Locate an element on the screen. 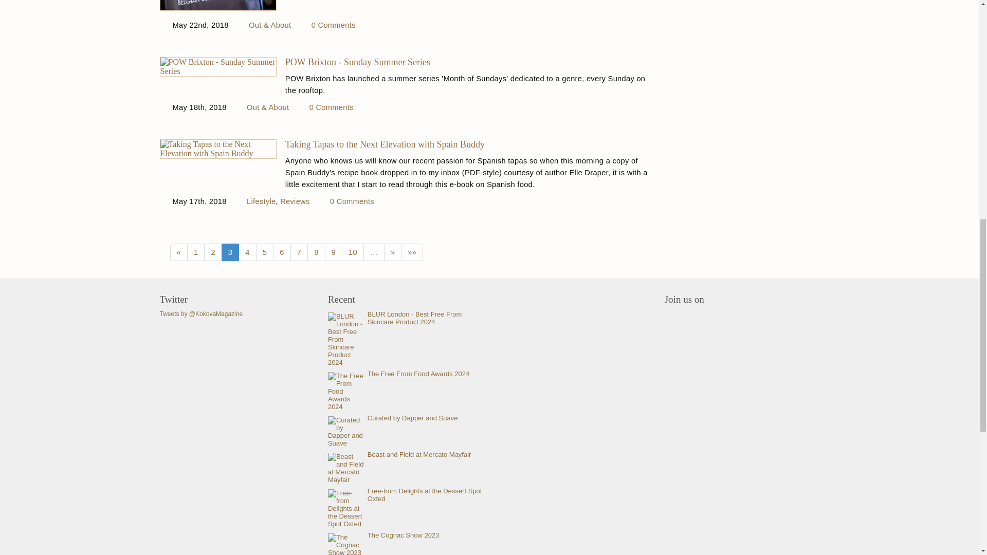 The image size is (987, 555). Reviews is located at coordinates (295, 201).